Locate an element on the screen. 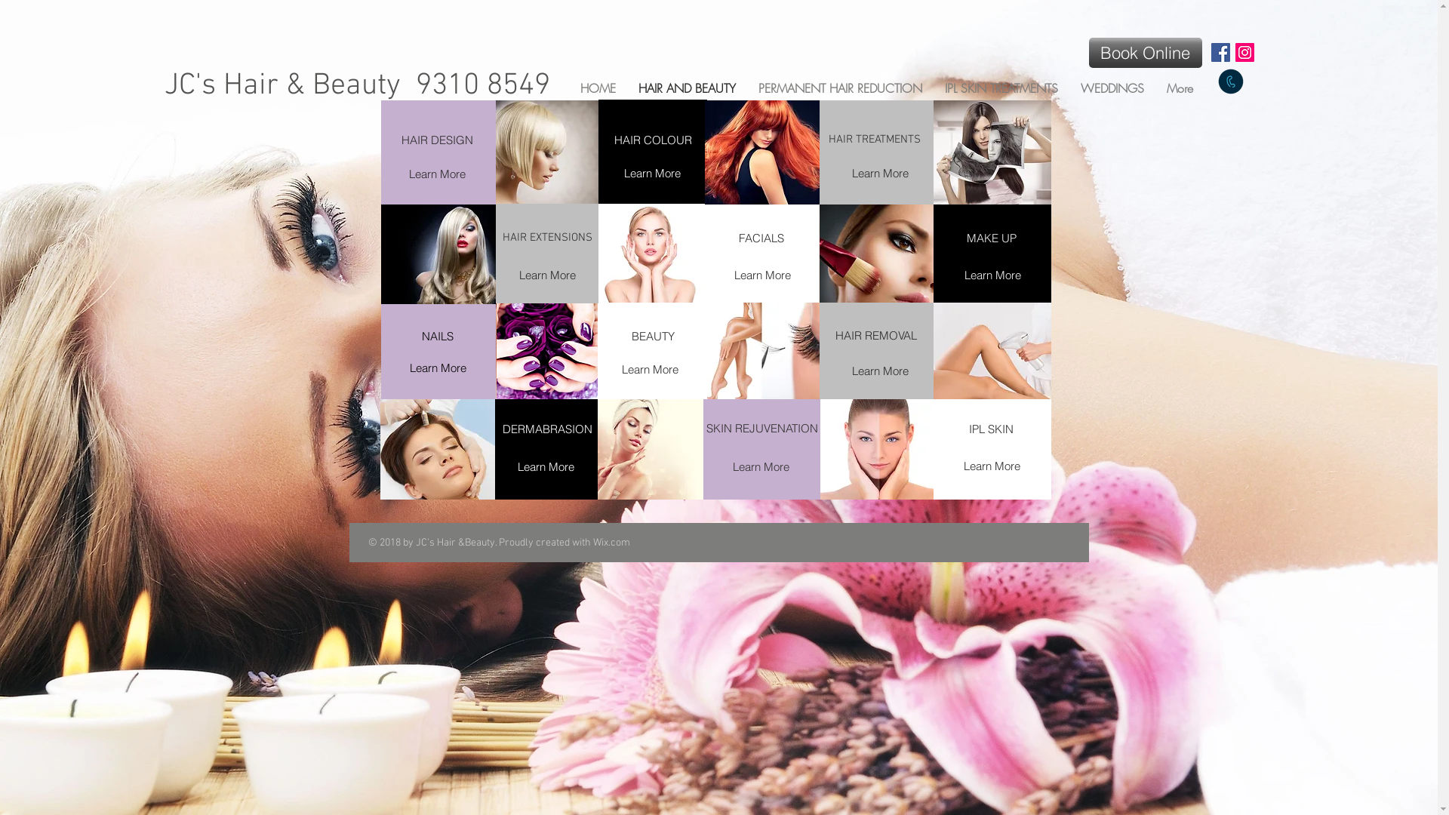 The height and width of the screenshot is (815, 1449). Learn More is located at coordinates (762, 275).